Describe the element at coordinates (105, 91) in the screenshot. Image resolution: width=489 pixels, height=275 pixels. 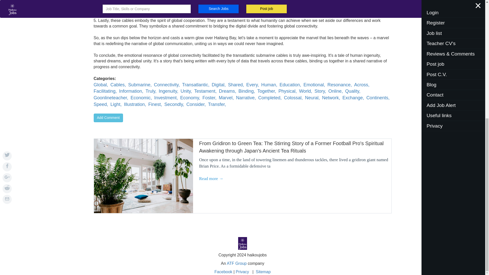
I see `Facilitating,` at that location.